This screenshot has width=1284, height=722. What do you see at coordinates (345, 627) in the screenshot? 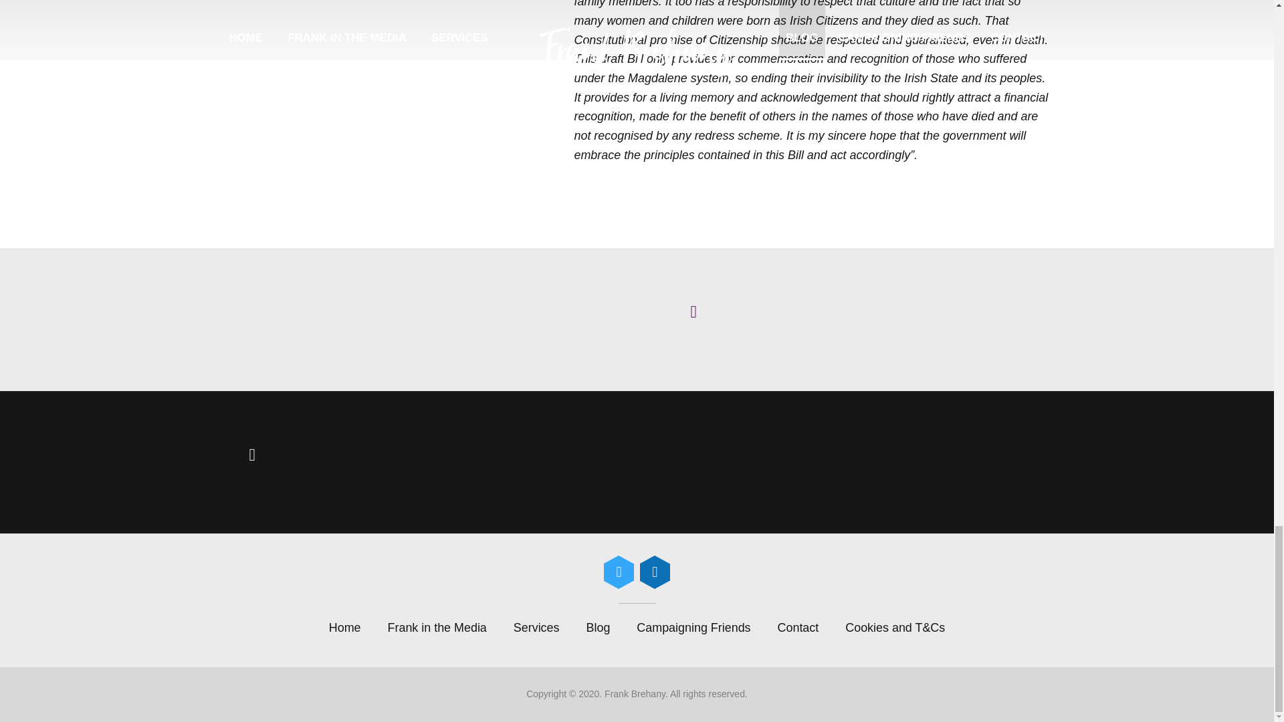
I see `Home` at bounding box center [345, 627].